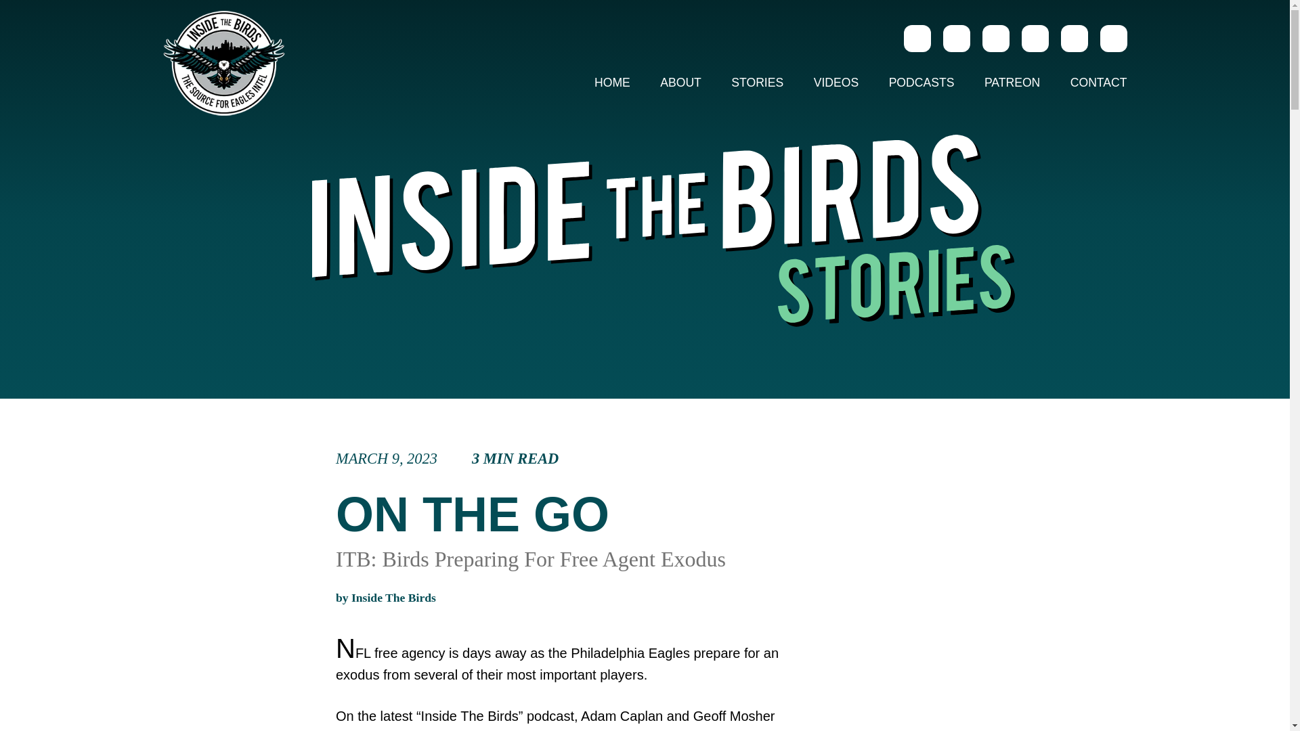 The image size is (1300, 731). What do you see at coordinates (995, 38) in the screenshot?
I see `Facebook` at bounding box center [995, 38].